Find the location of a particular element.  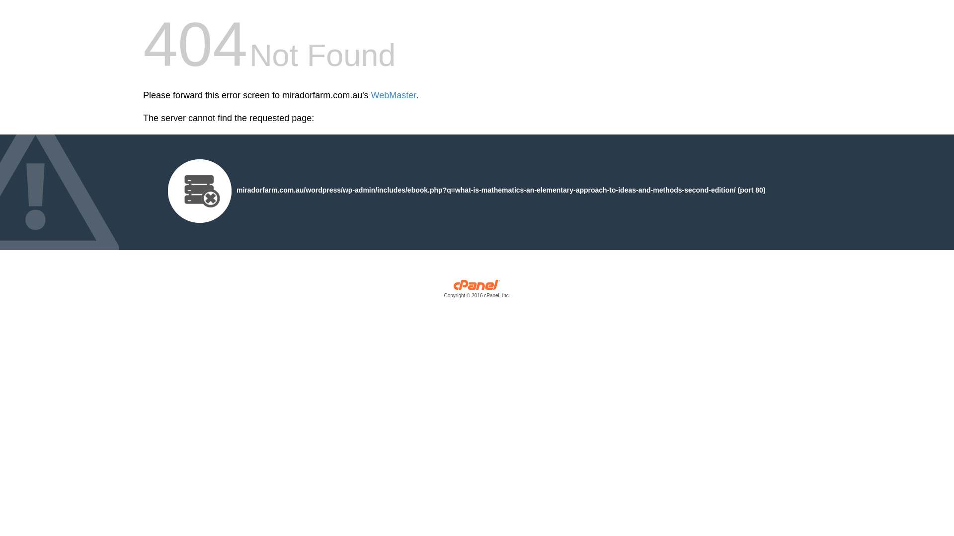

WebMaster is located at coordinates (394, 95).